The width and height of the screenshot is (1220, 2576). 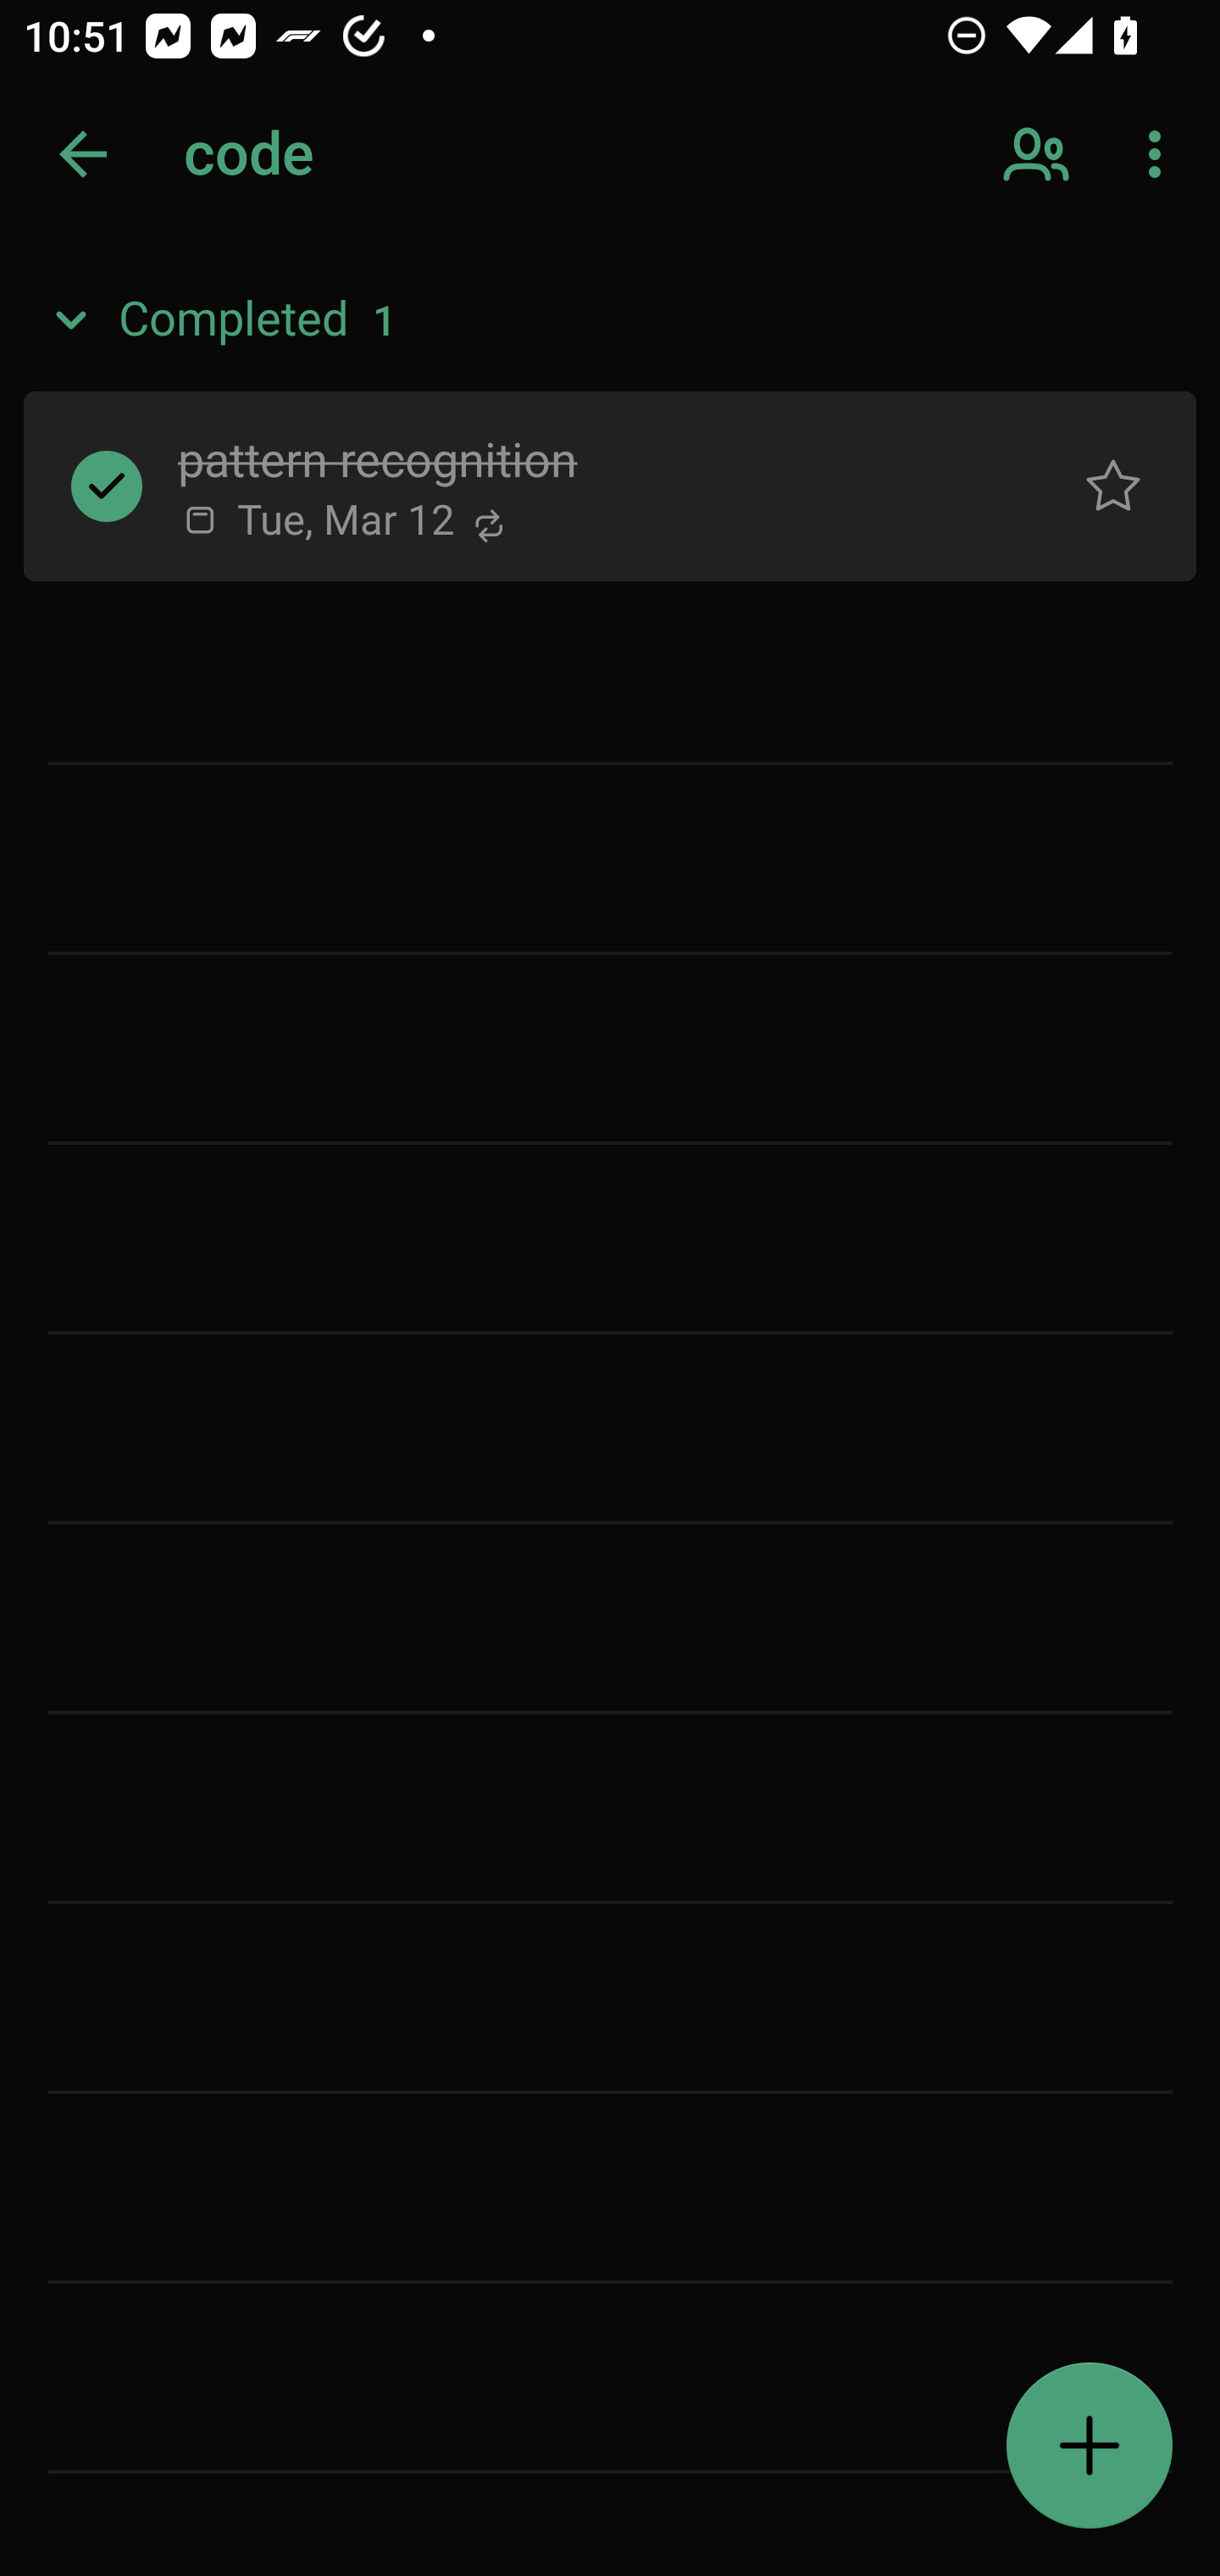 I want to click on Completed task pattern recognition, Button, so click(x=107, y=485).